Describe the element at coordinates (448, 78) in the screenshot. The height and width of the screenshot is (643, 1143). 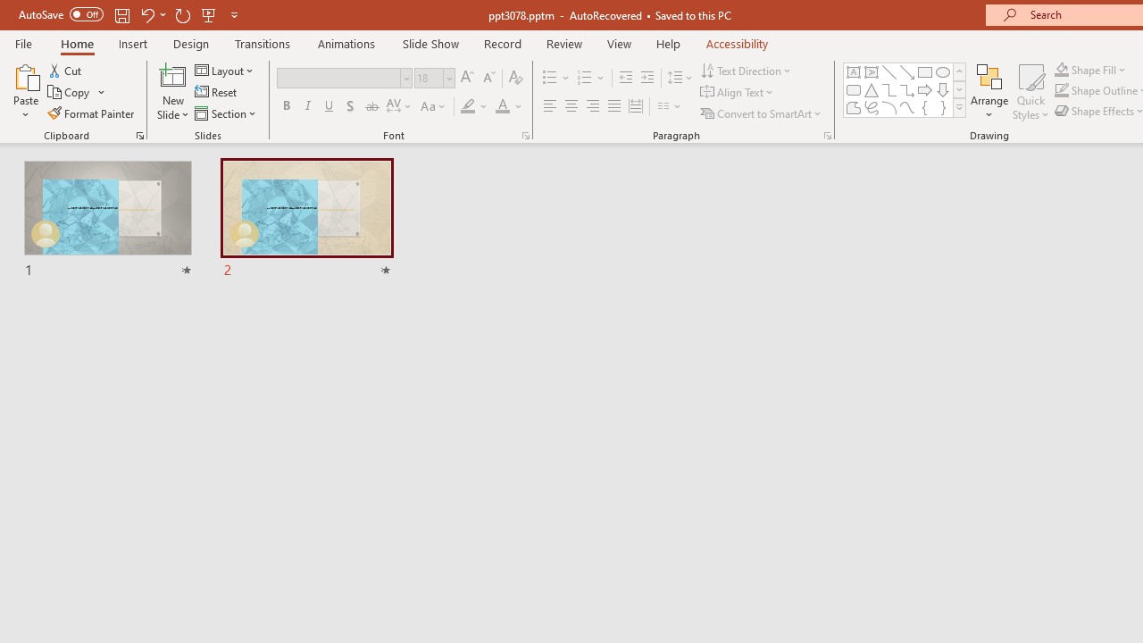
I see `Open` at that location.